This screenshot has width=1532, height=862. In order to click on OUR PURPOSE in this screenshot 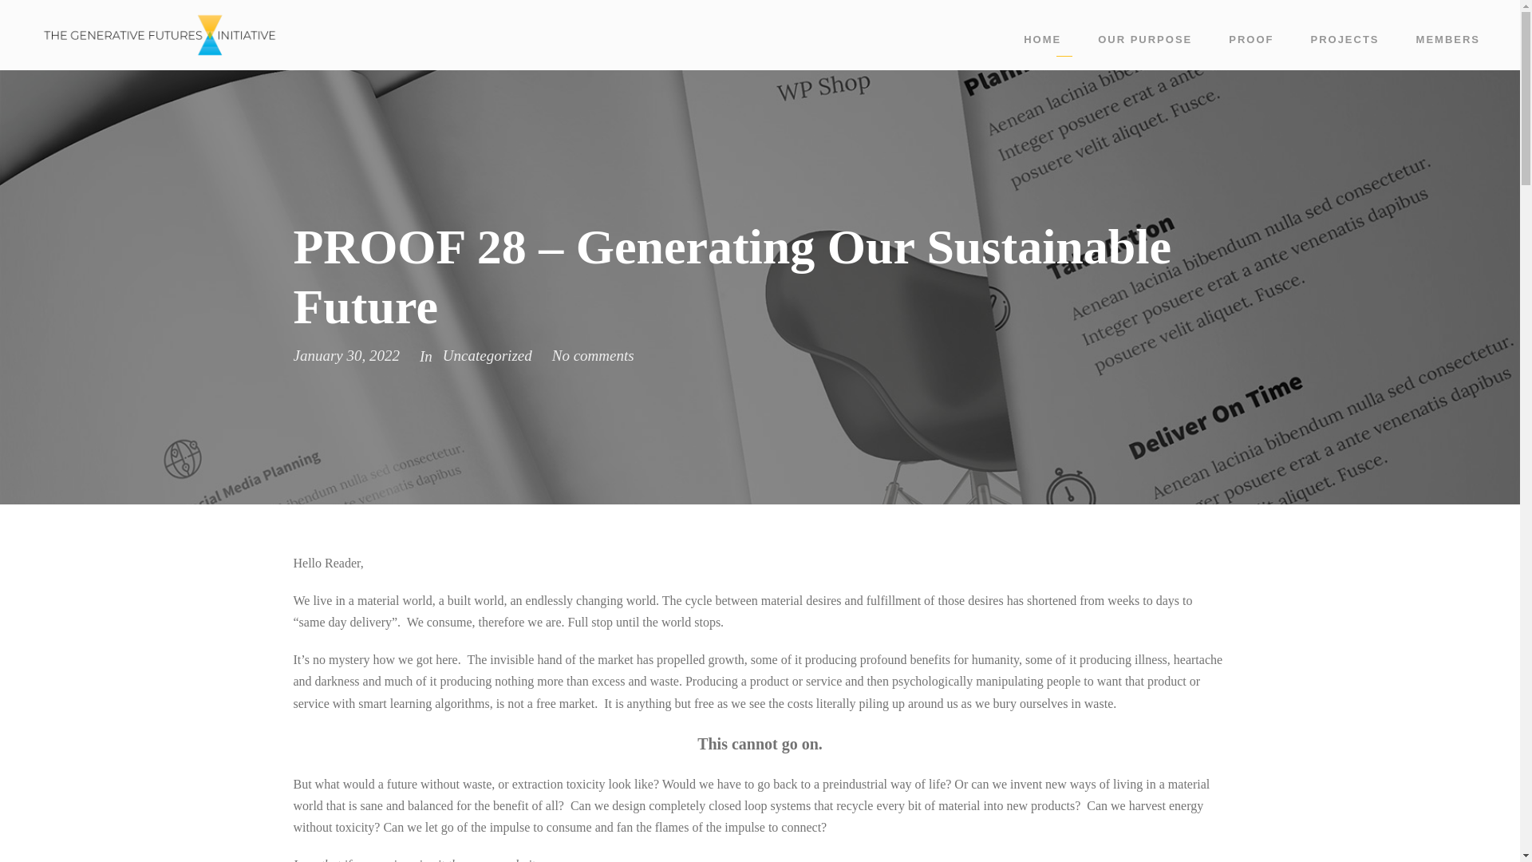, I will do `click(1144, 43)`.